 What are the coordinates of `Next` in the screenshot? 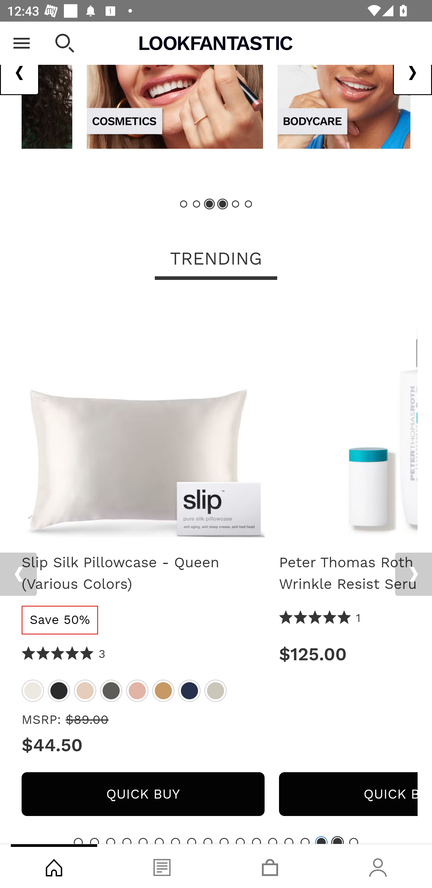 It's located at (413, 574).